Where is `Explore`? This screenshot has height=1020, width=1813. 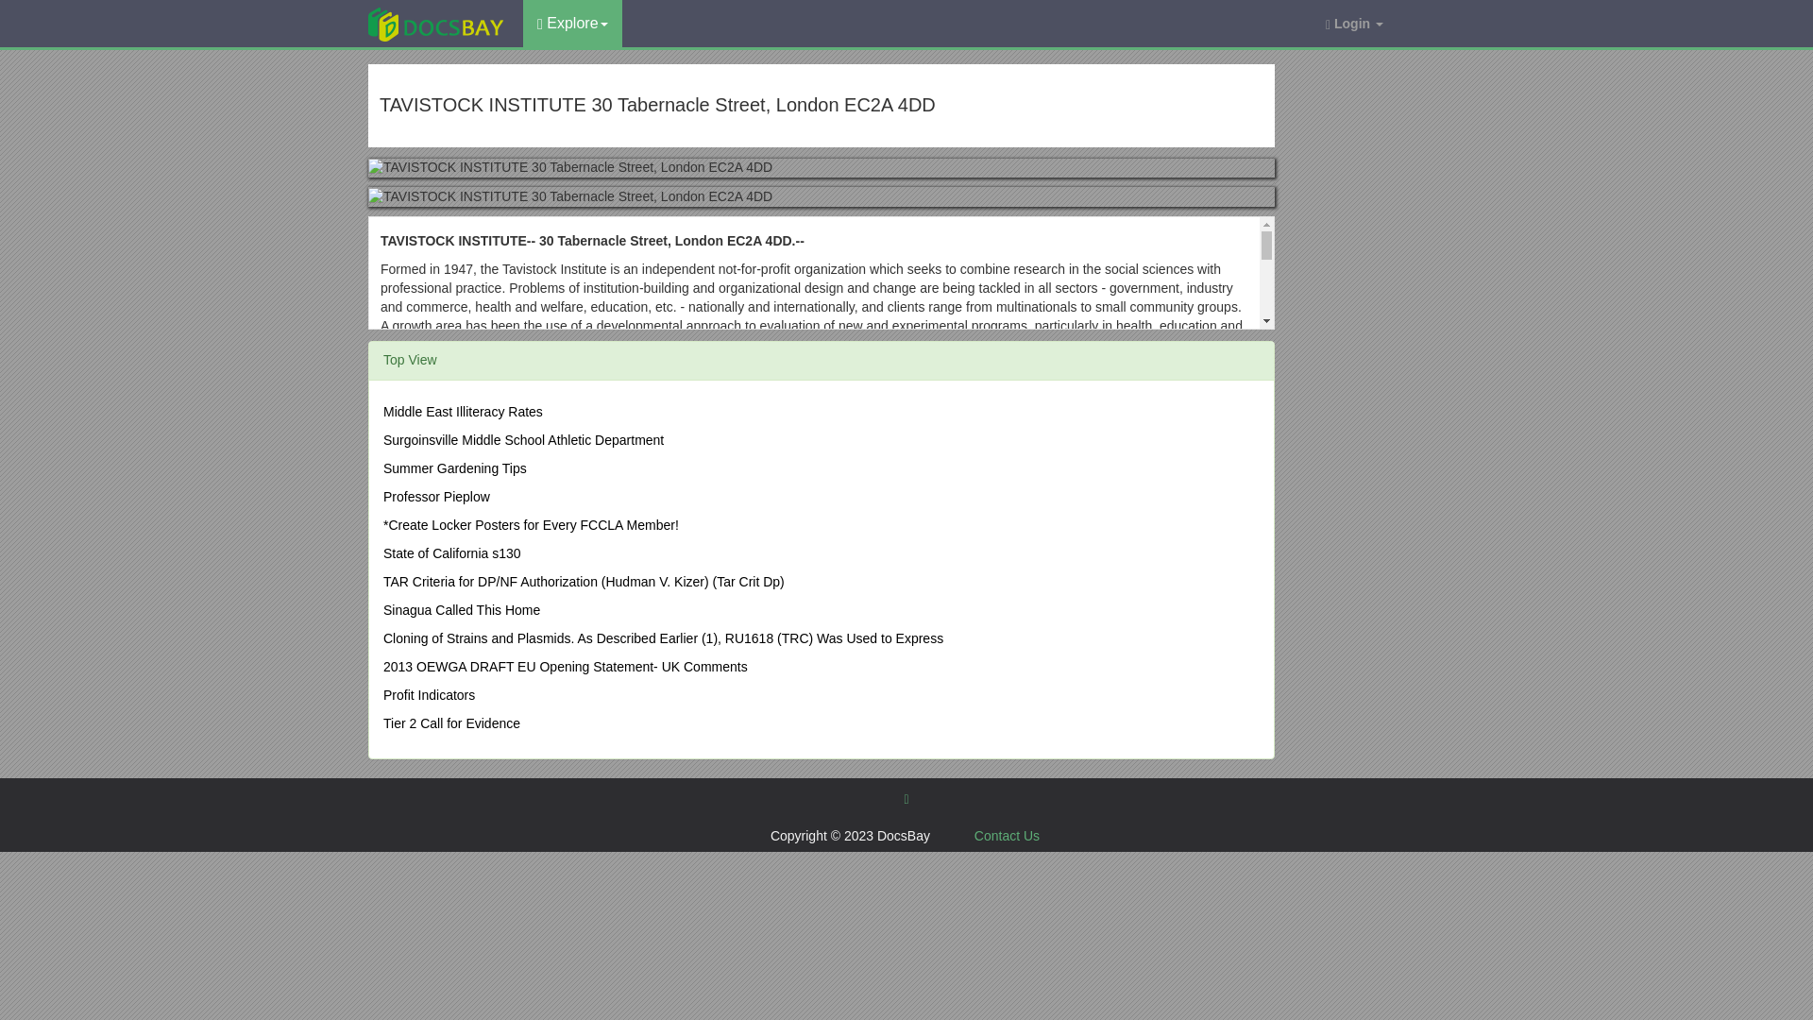
Explore is located at coordinates (572, 23).